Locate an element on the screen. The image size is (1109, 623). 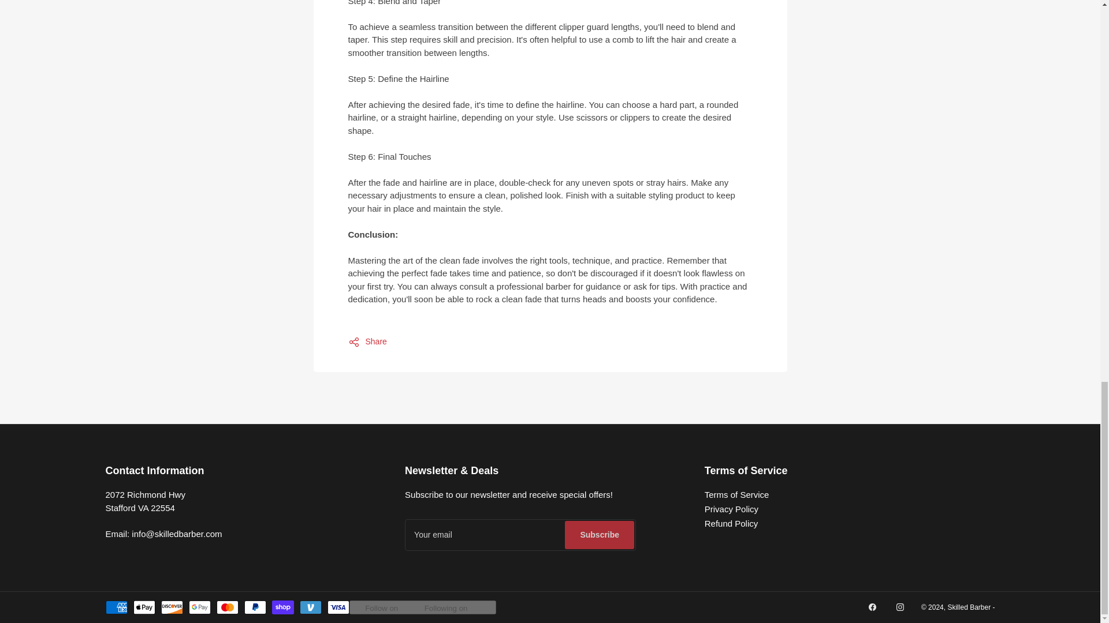
Discover is located at coordinates (172, 607).